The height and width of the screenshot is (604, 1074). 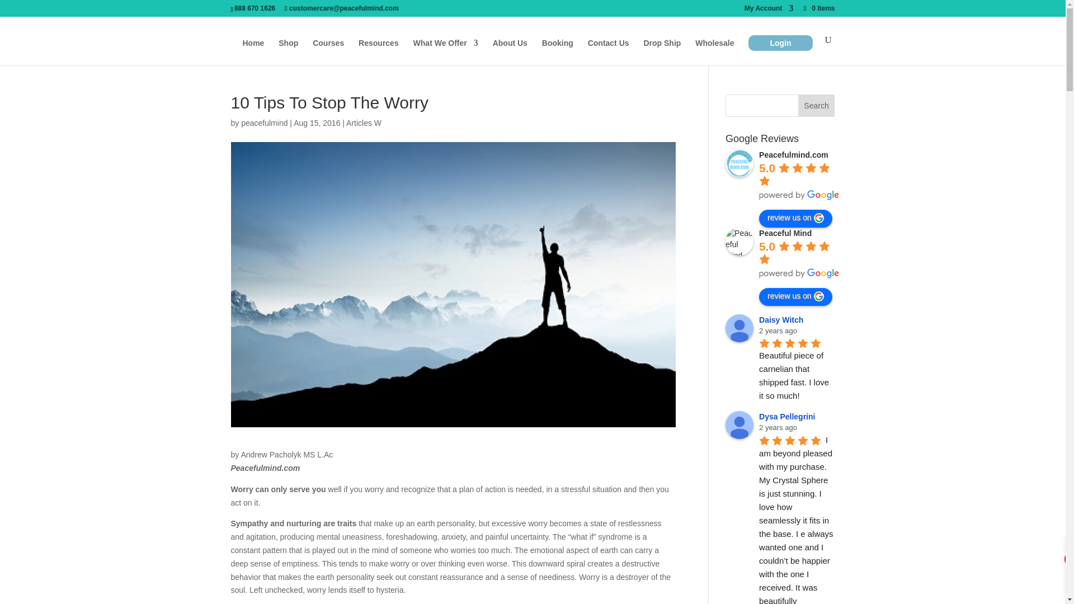 What do you see at coordinates (739, 425) in the screenshot?
I see `Dysa Pellegrini` at bounding box center [739, 425].